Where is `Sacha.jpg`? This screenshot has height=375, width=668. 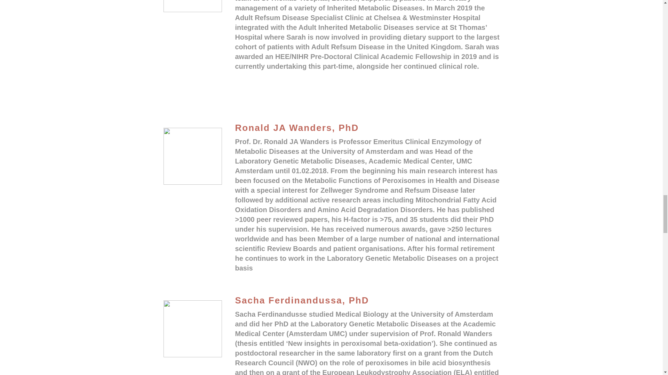
Sacha.jpg is located at coordinates (193, 329).